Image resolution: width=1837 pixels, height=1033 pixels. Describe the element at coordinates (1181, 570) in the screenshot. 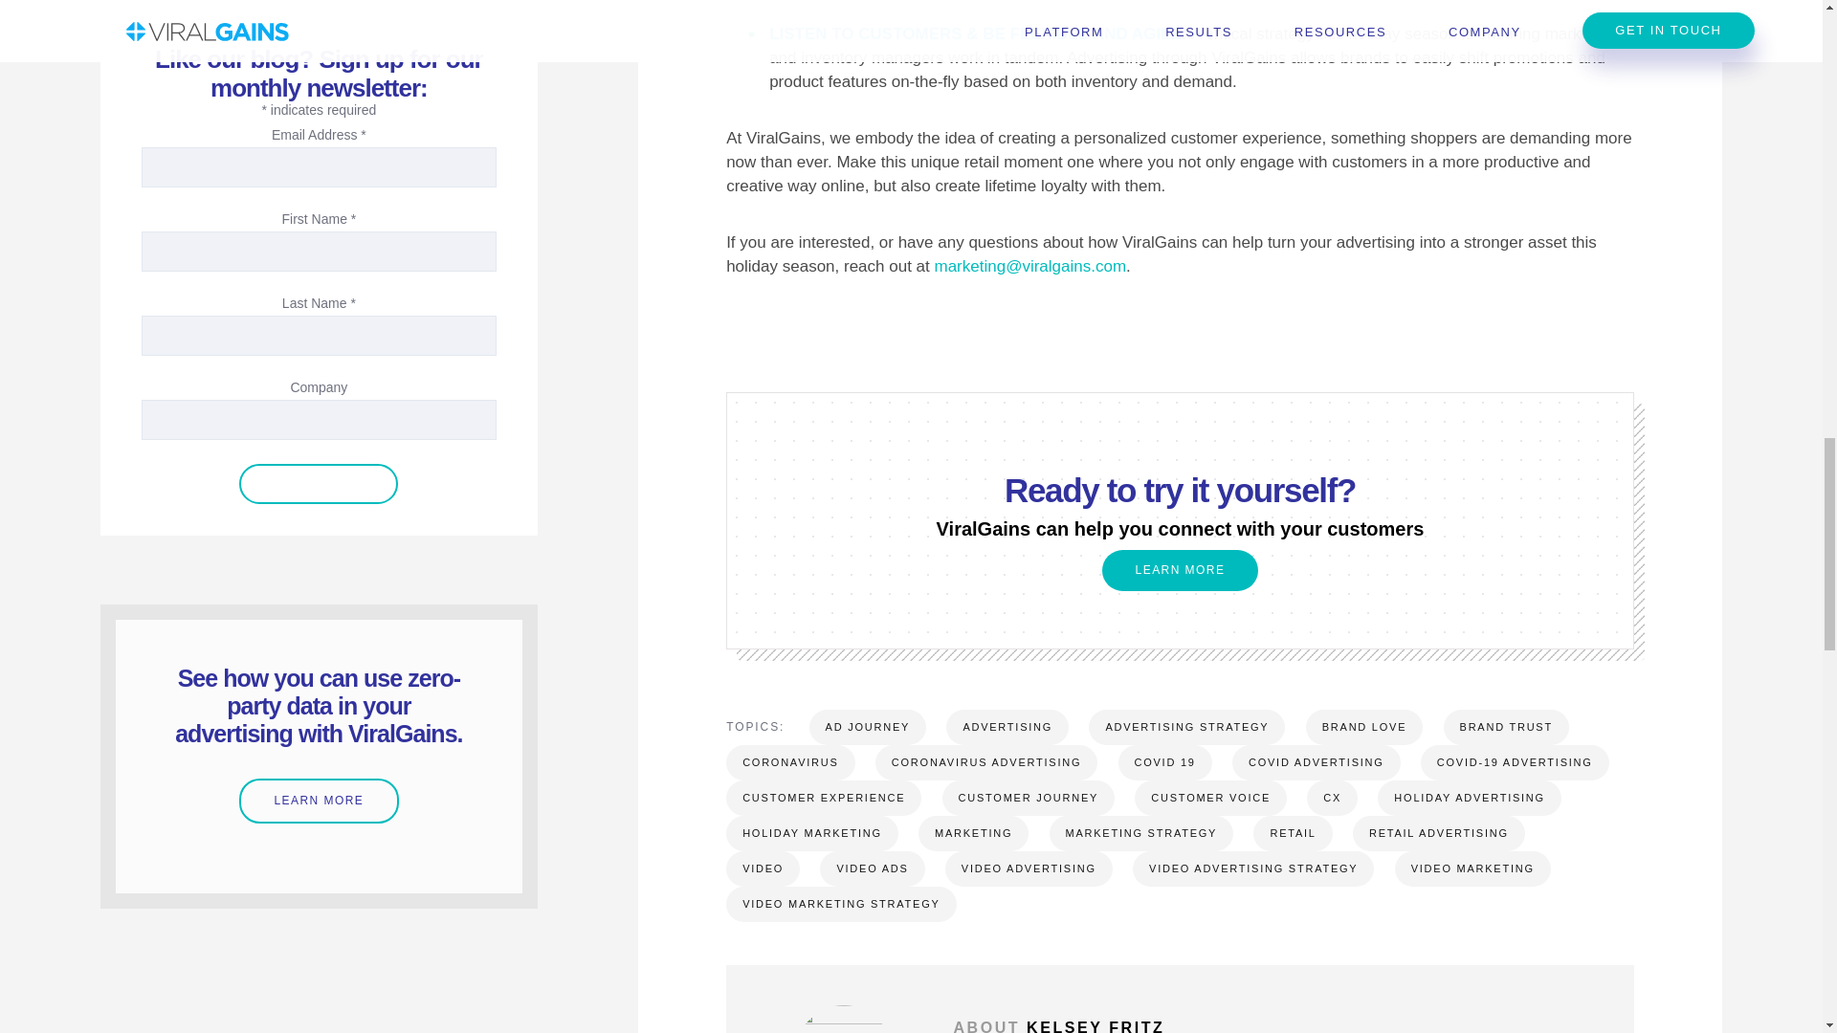

I see `LEARN MORE` at that location.